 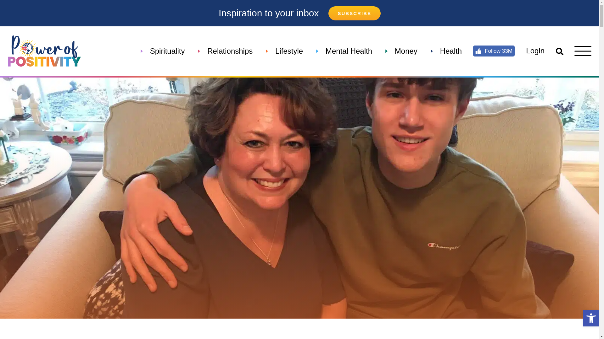 I want to click on Spirituality, so click(x=167, y=51).